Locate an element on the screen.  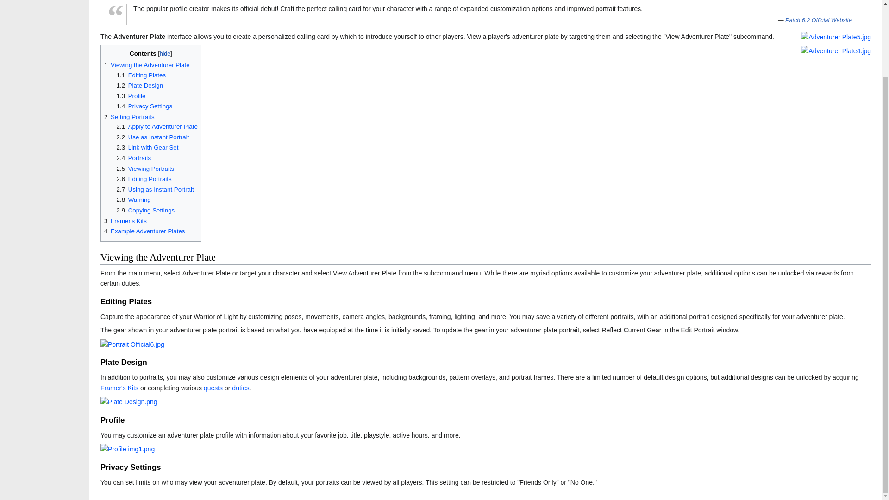
1.2 Plate Design is located at coordinates (140, 85).